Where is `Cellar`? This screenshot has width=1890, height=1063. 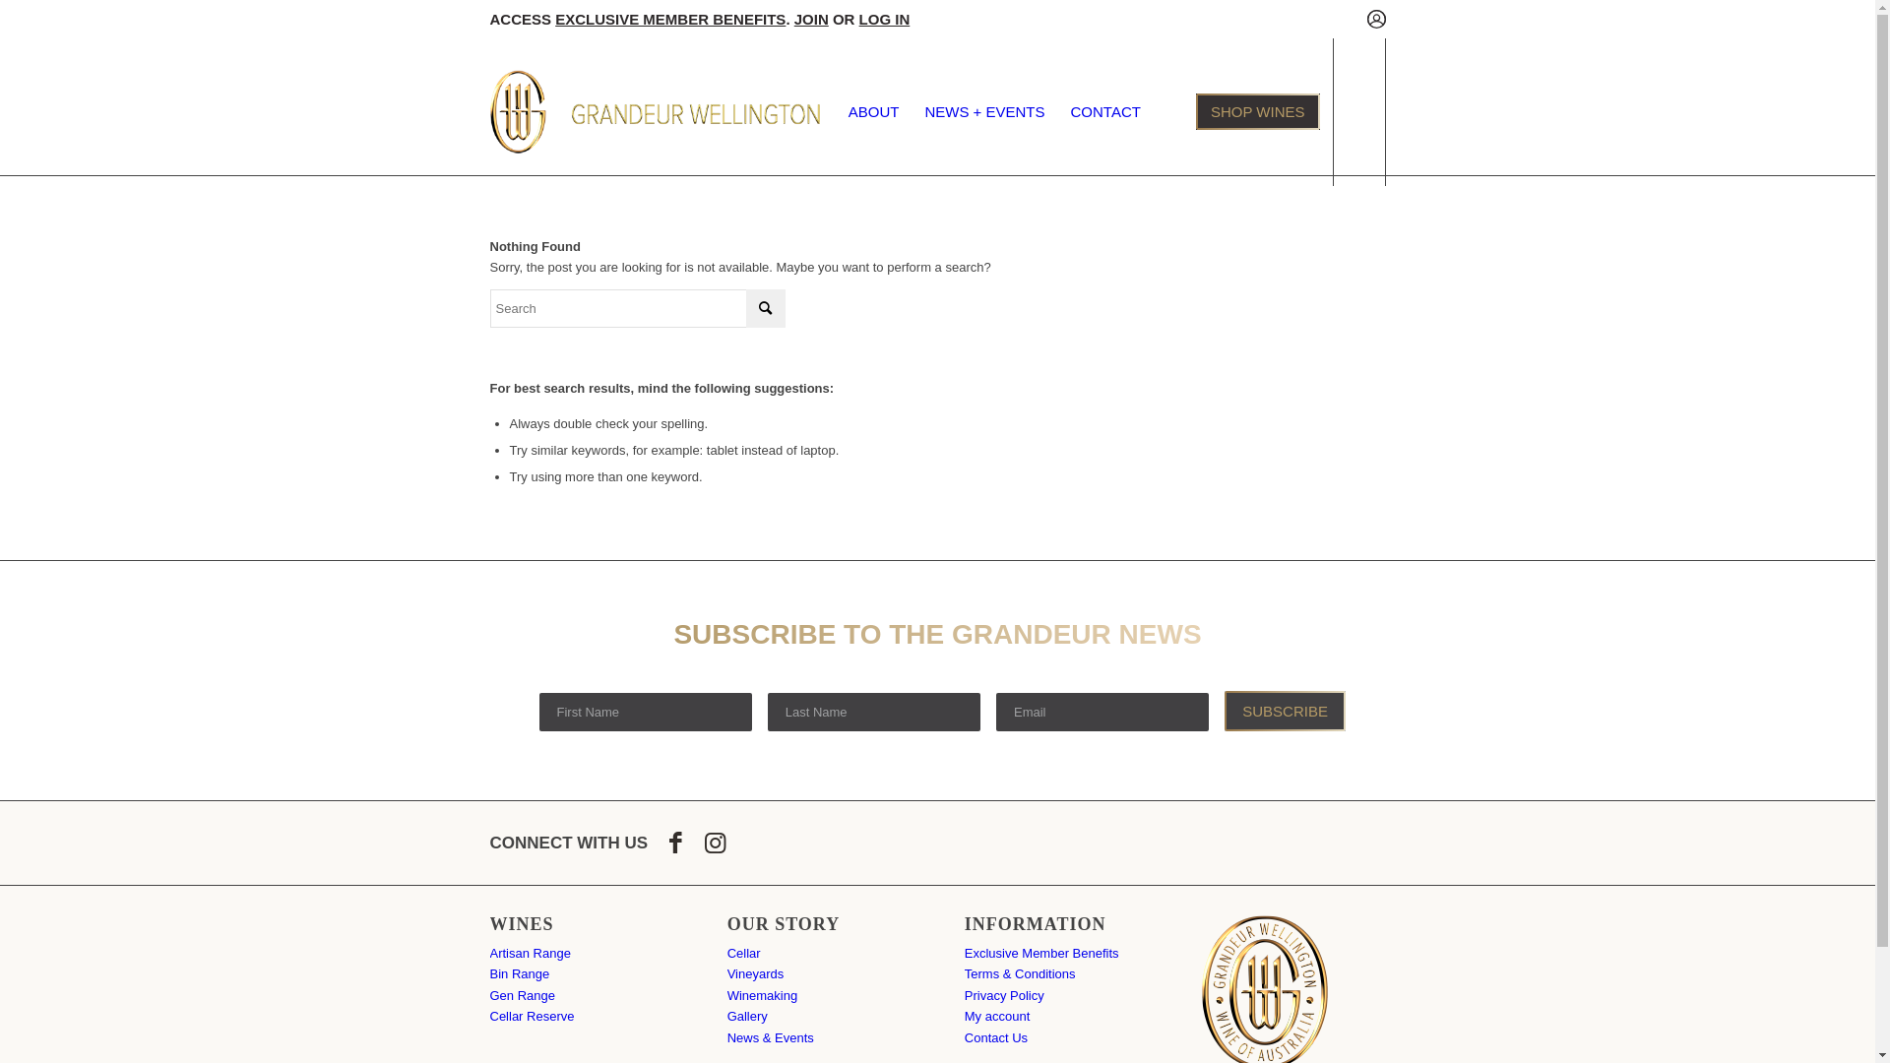 Cellar is located at coordinates (744, 953).